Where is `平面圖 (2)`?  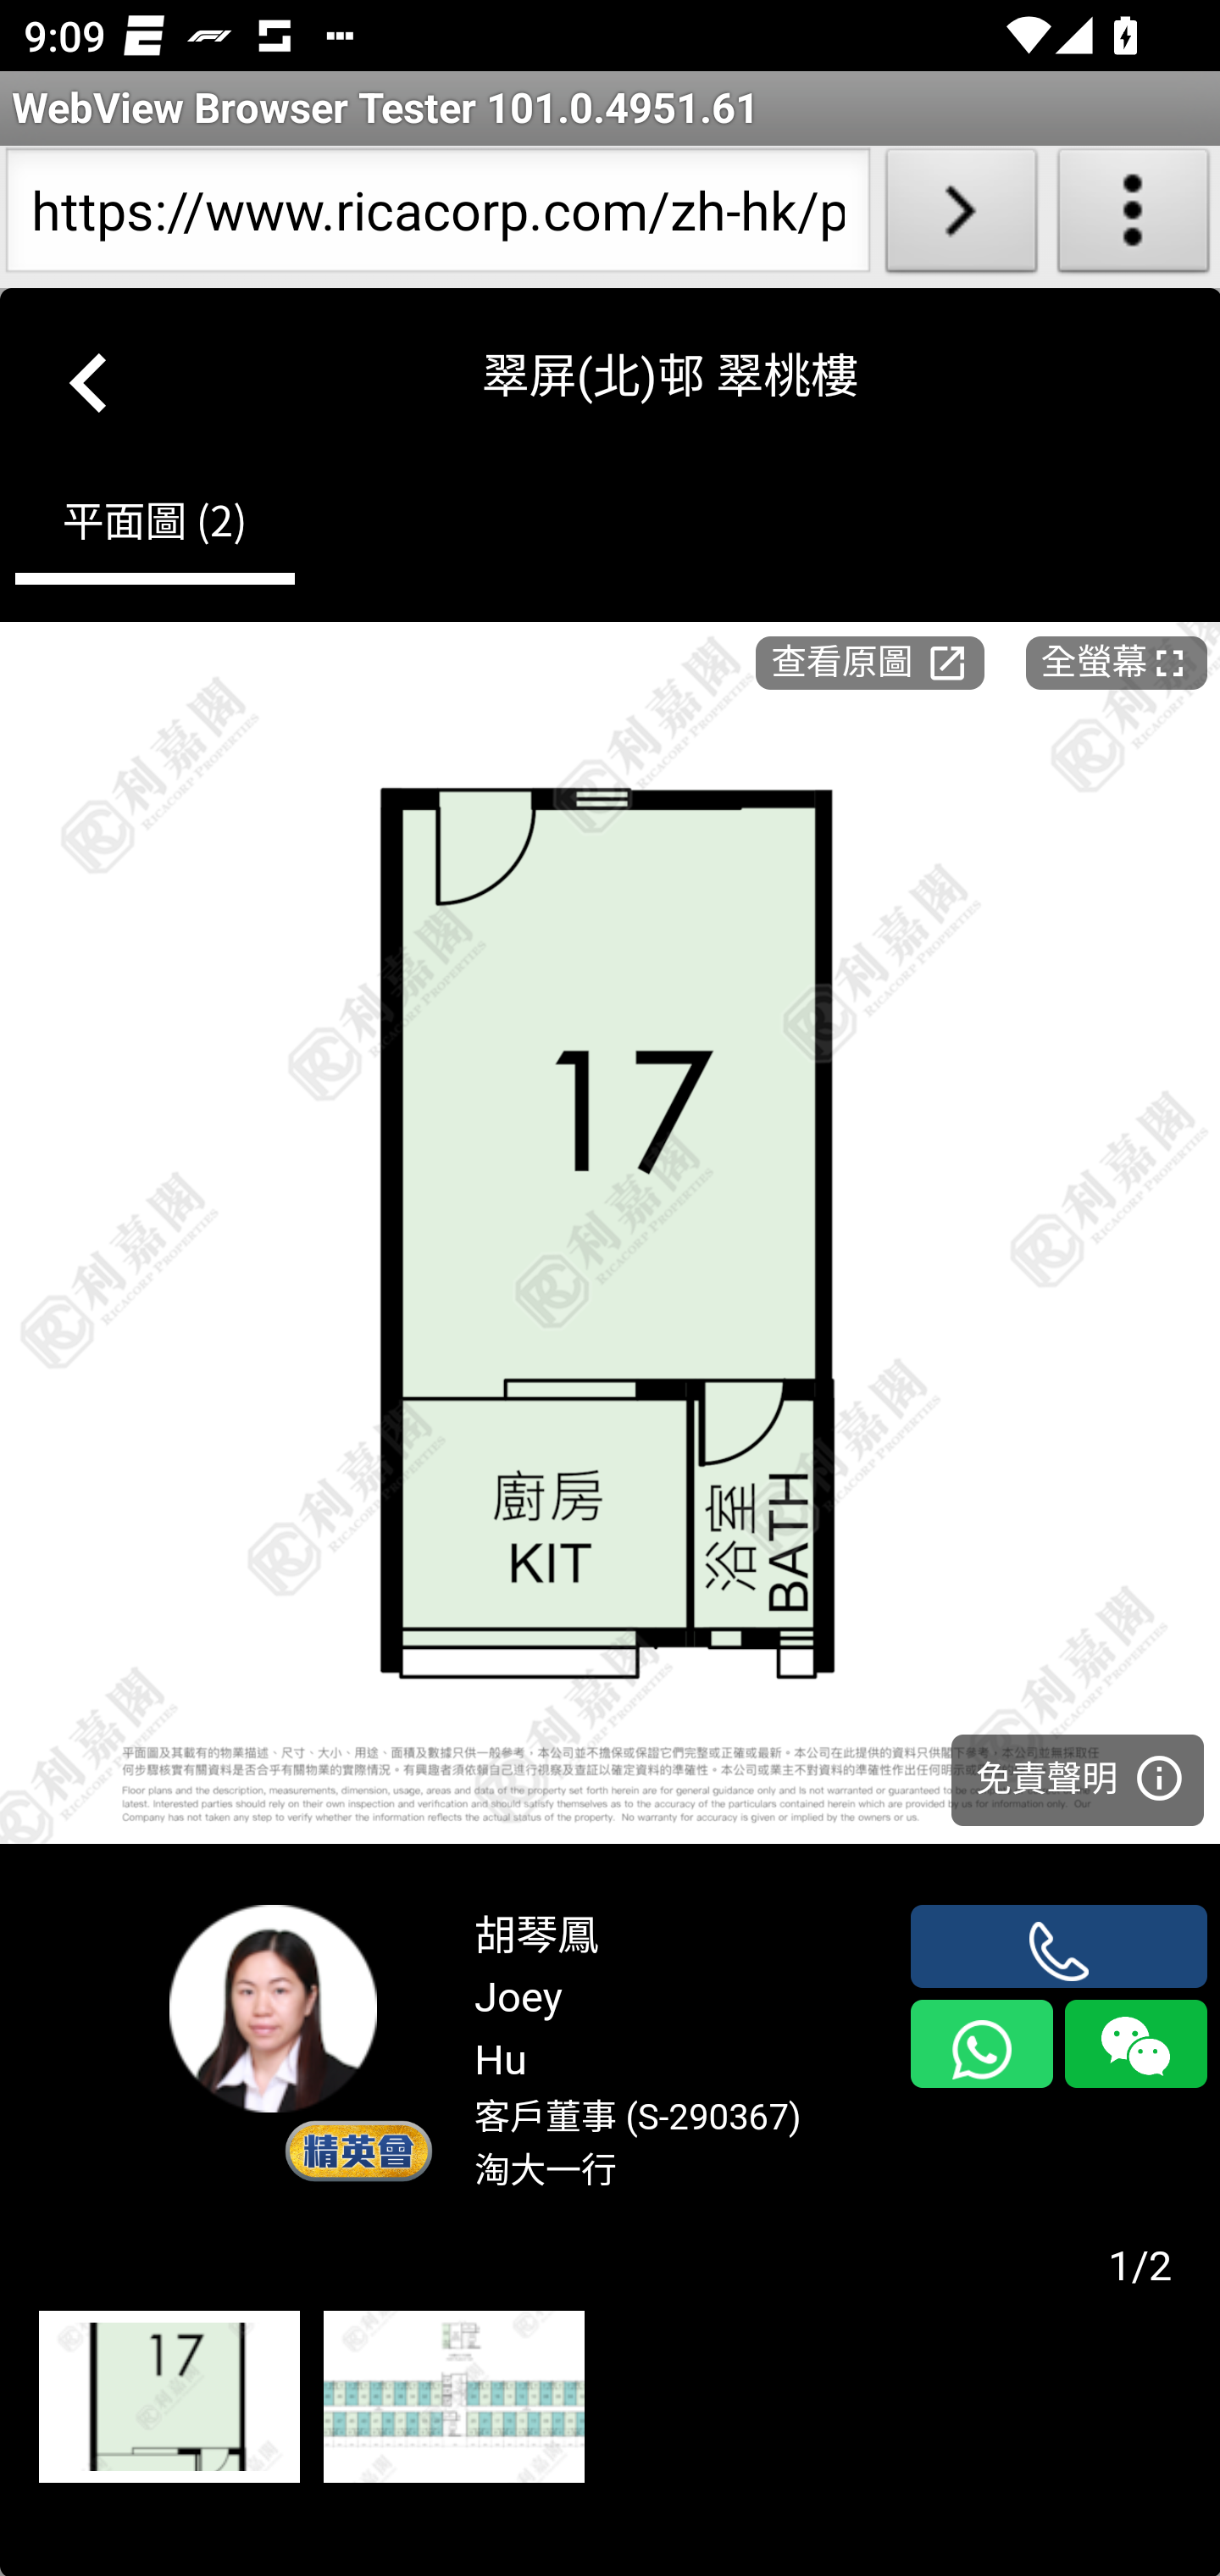 平面圖 (2) is located at coordinates (154, 527).